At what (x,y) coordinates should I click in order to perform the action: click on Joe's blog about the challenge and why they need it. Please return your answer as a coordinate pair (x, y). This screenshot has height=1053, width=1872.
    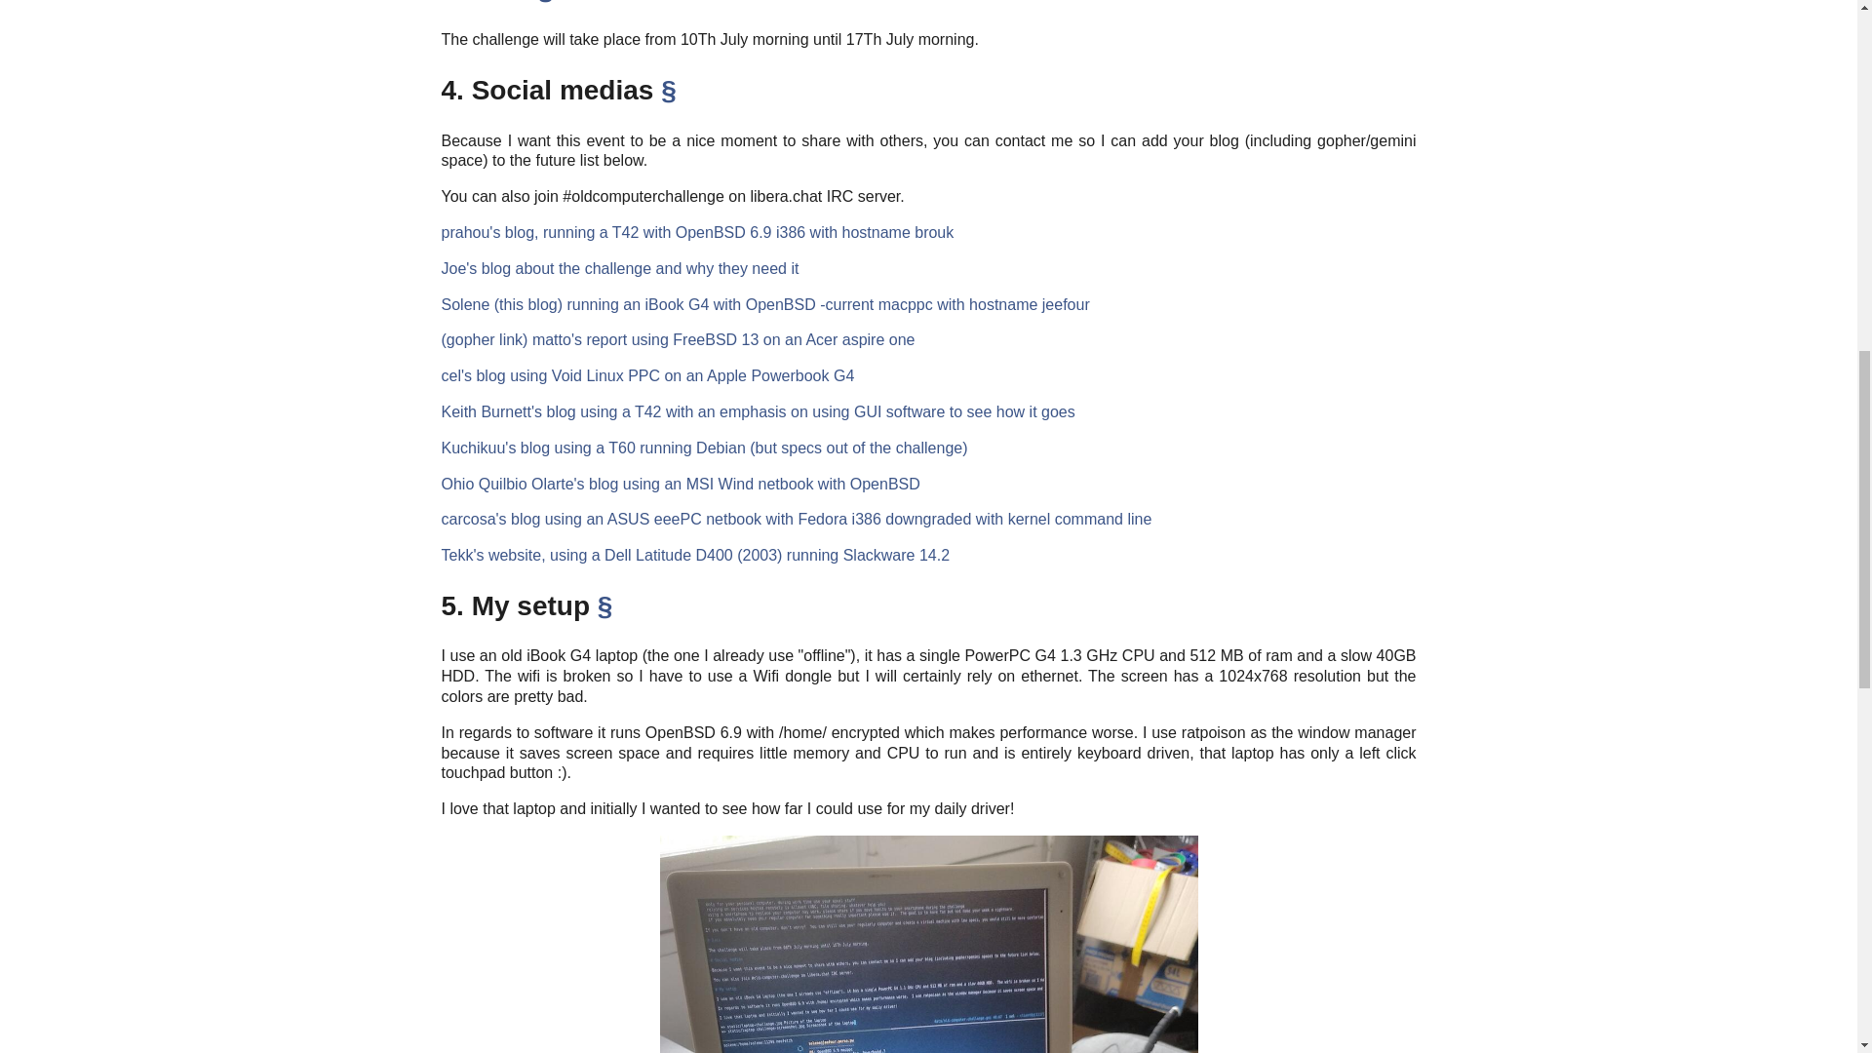
    Looking at the image, I should click on (619, 268).